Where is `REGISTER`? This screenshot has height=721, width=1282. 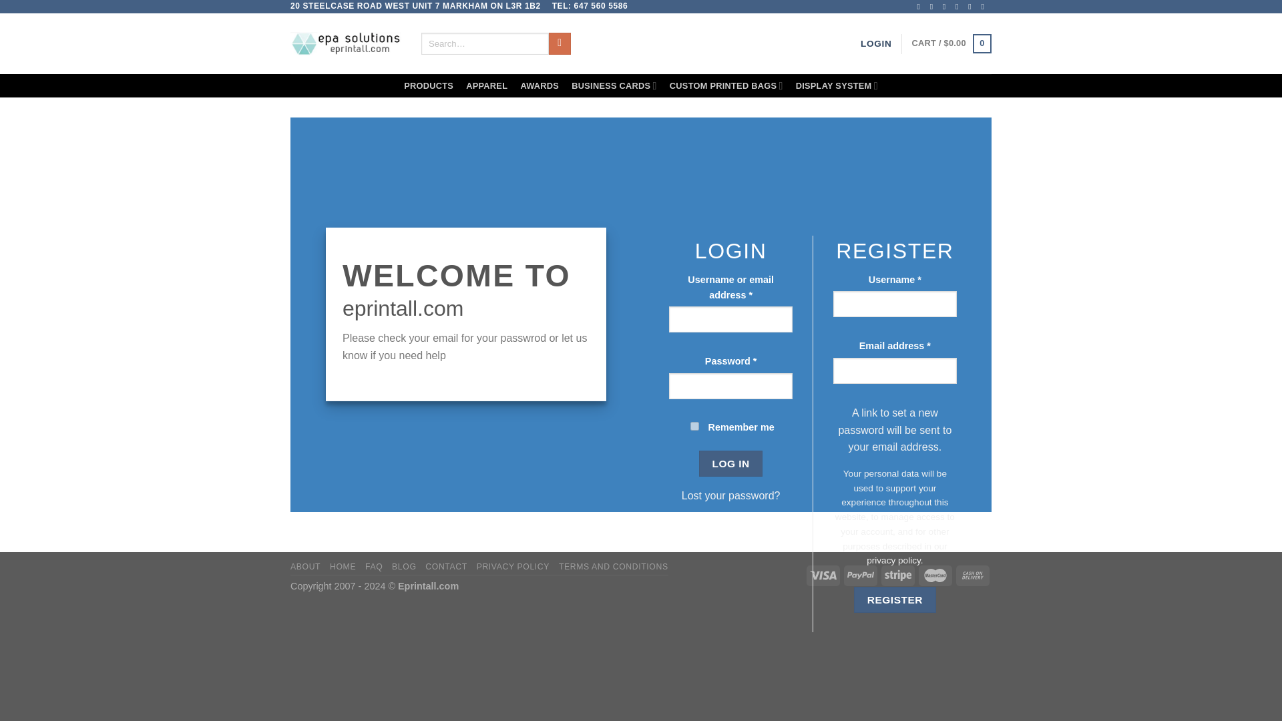 REGISTER is located at coordinates (895, 599).